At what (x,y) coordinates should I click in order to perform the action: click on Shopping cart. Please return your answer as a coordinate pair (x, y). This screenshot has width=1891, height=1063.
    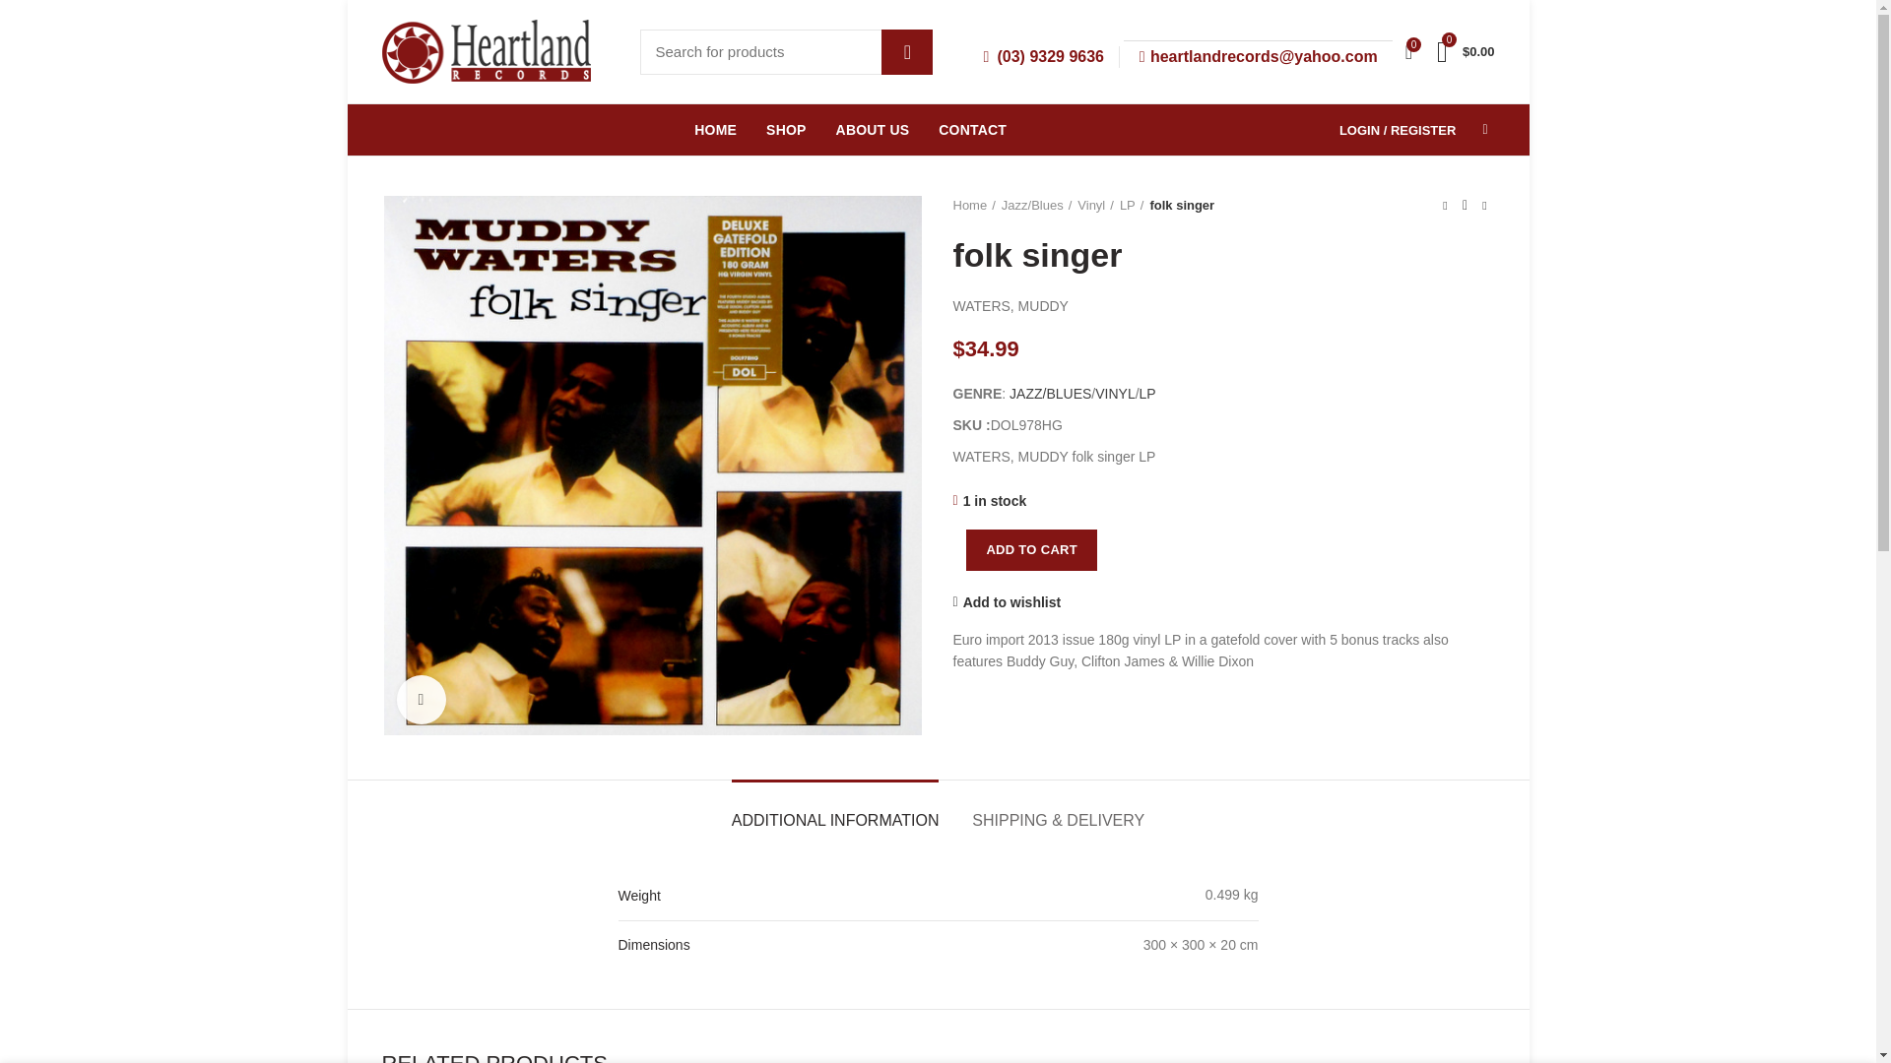
    Looking at the image, I should click on (1466, 51).